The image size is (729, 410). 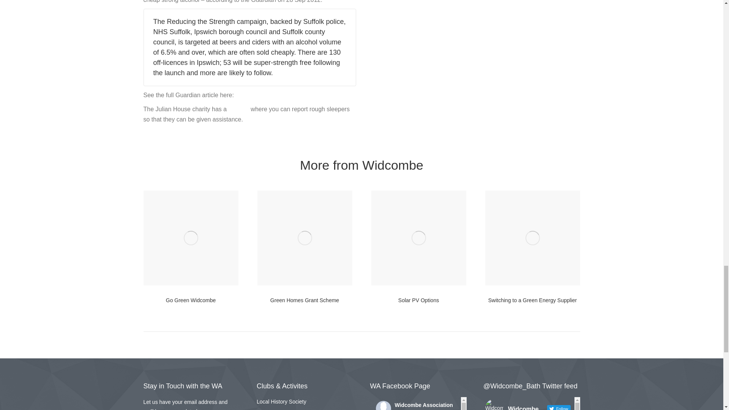 What do you see at coordinates (191, 300) in the screenshot?
I see `Go Green Widcombe` at bounding box center [191, 300].